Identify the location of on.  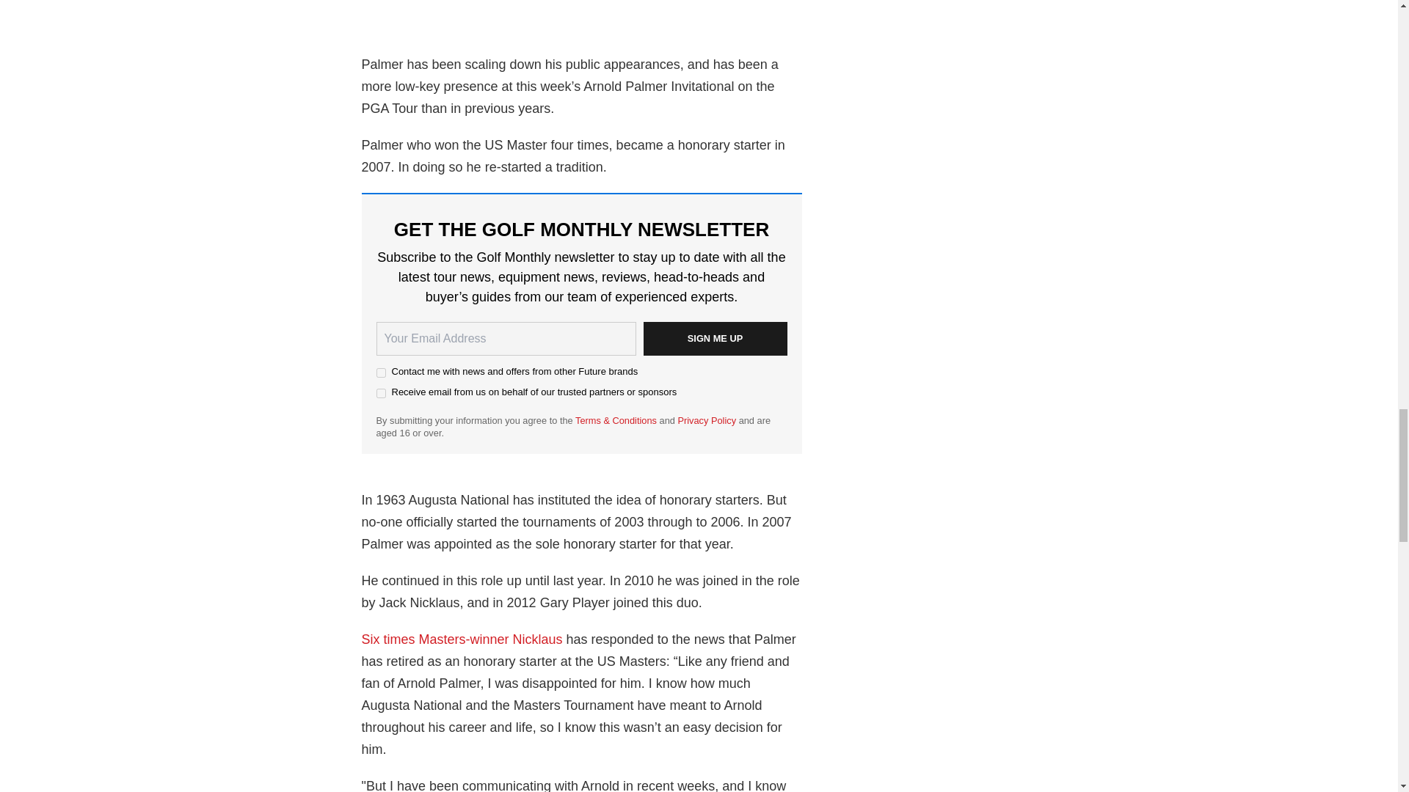
(380, 393).